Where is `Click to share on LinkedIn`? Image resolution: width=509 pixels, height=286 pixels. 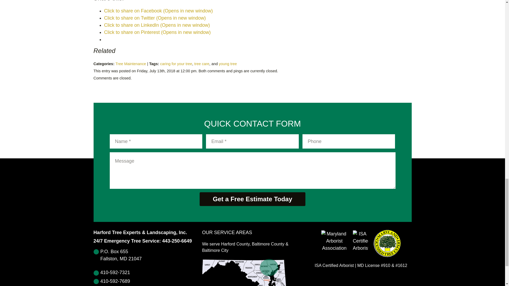
Click to share on LinkedIn is located at coordinates (157, 25).